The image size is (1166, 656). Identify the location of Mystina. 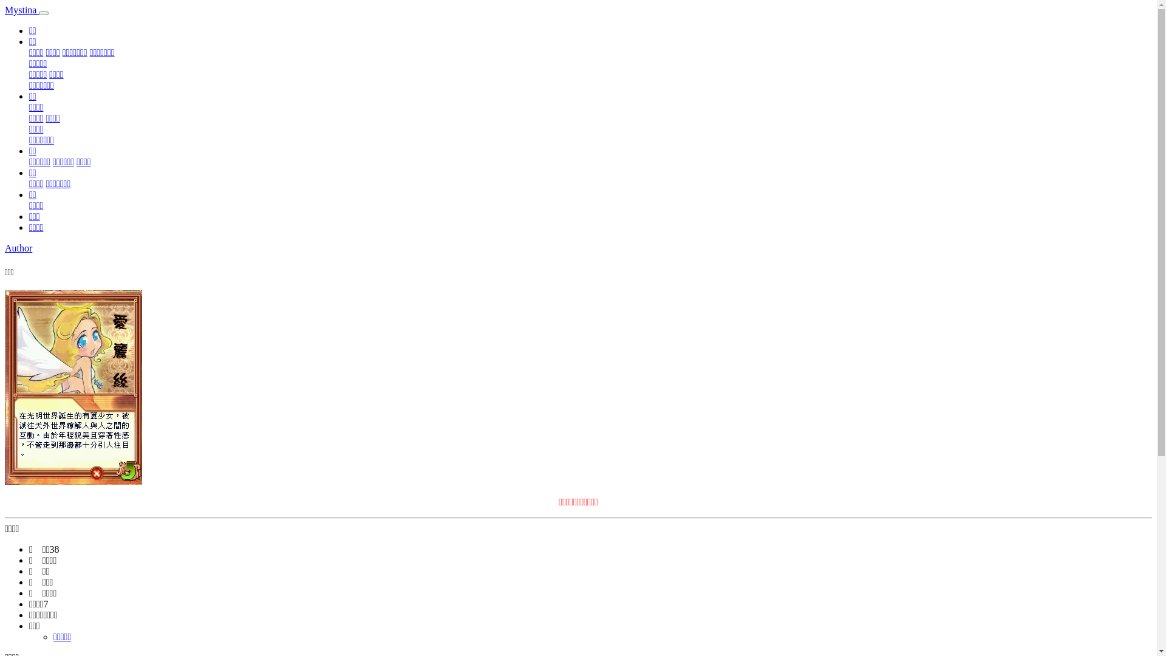
(22, 10).